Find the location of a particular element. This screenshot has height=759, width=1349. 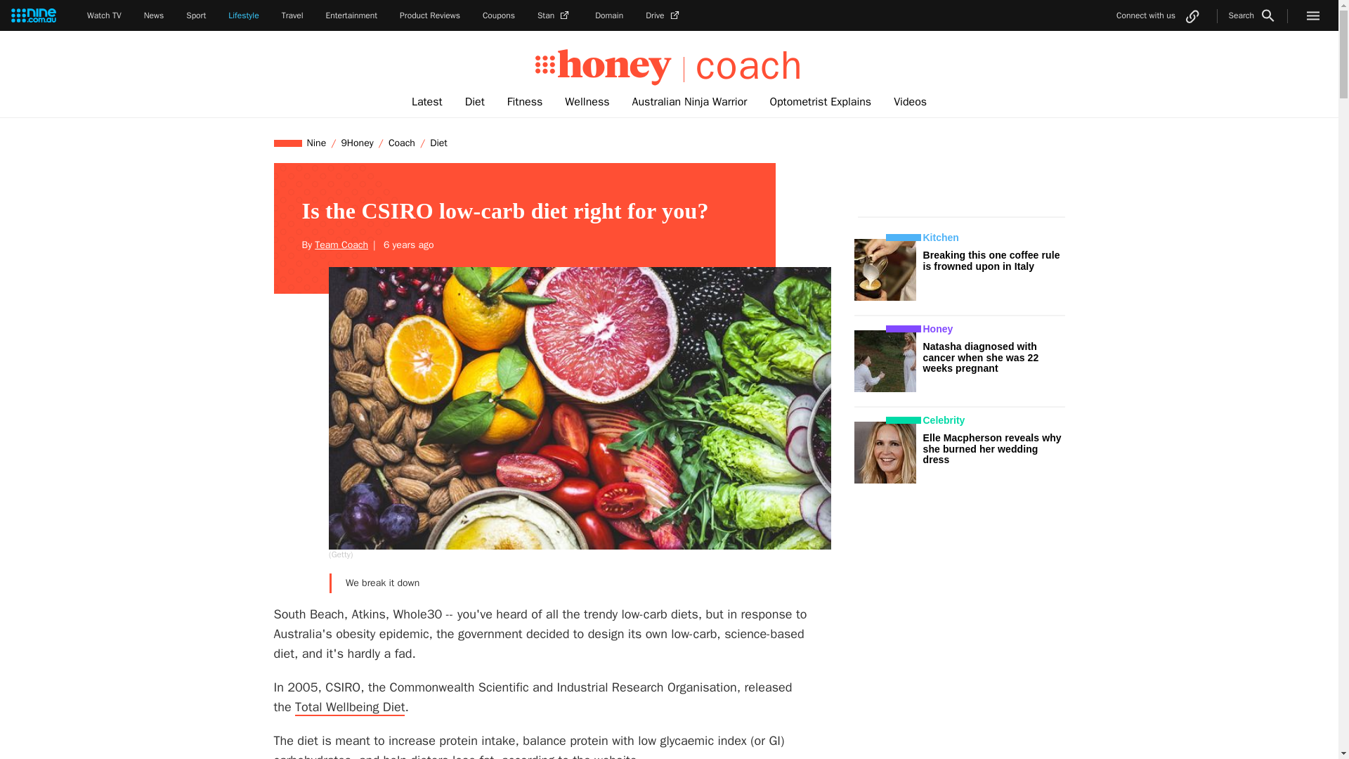

Lifestyle is located at coordinates (243, 15).